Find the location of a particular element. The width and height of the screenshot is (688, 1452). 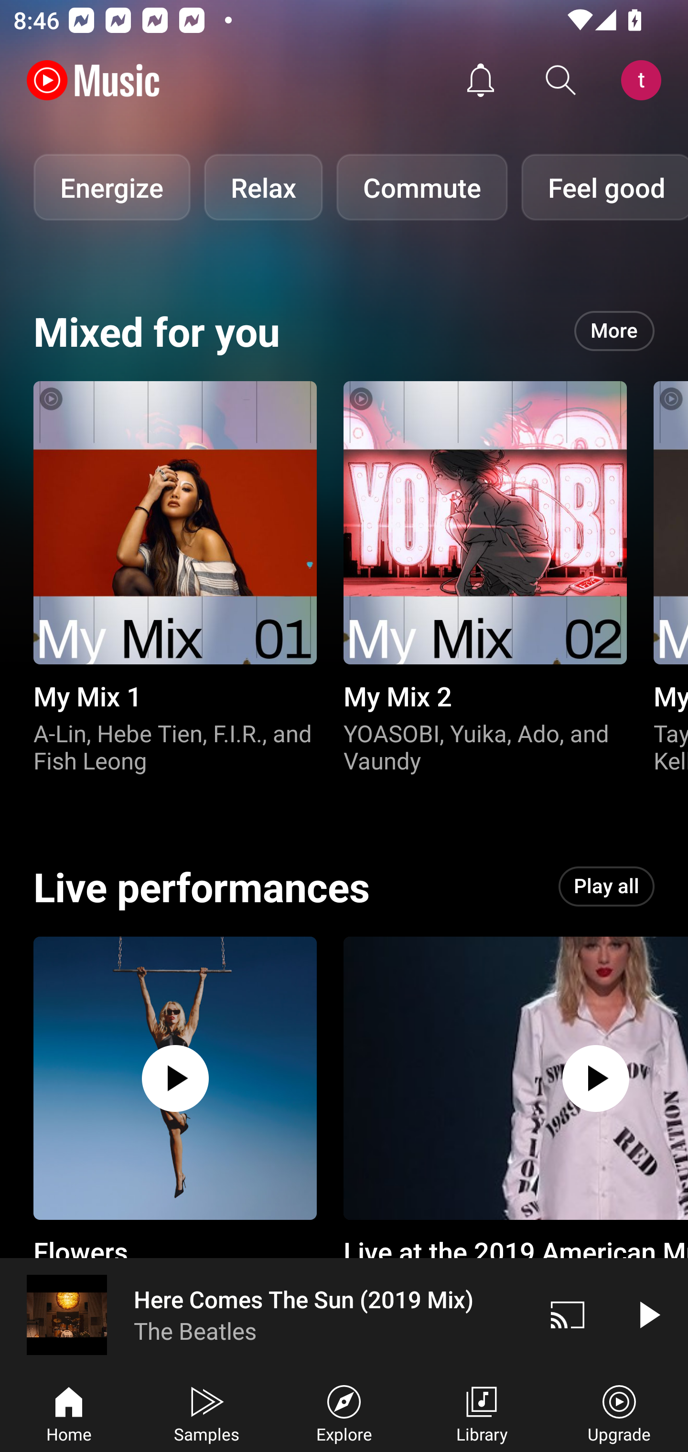

Cast. Disconnected is located at coordinates (568, 1314).